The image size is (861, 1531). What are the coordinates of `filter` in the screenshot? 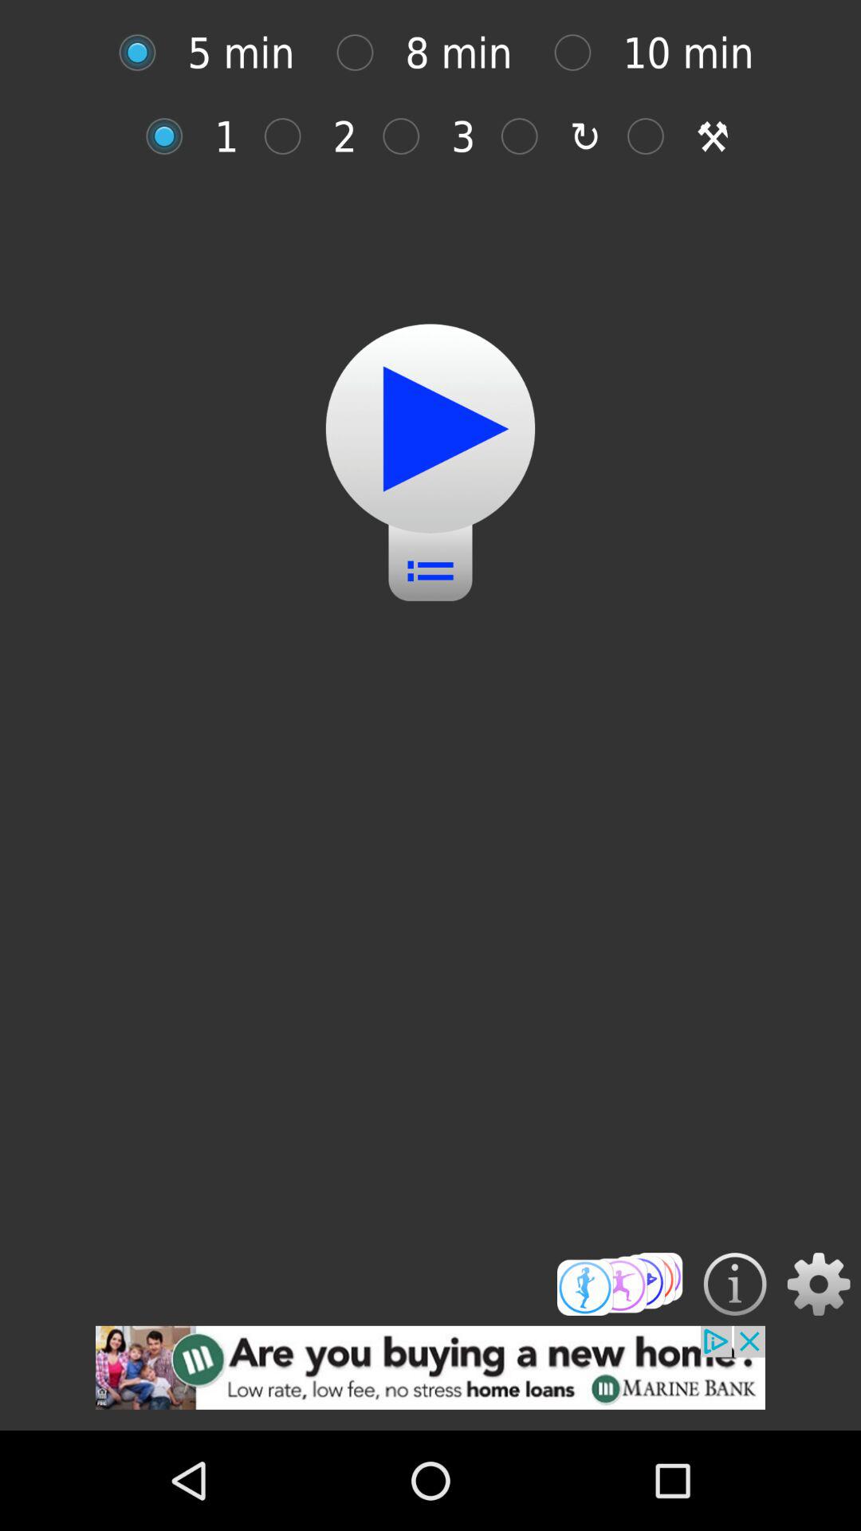 It's located at (410, 136).